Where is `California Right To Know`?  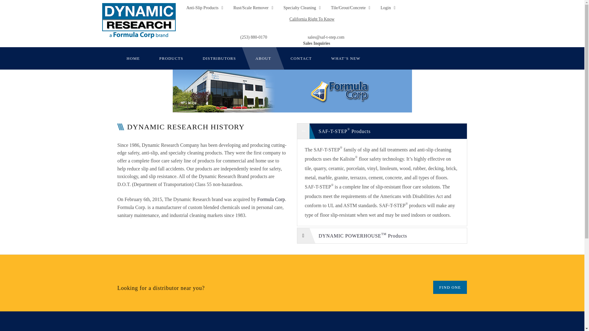 California Right To Know is located at coordinates (312, 19).